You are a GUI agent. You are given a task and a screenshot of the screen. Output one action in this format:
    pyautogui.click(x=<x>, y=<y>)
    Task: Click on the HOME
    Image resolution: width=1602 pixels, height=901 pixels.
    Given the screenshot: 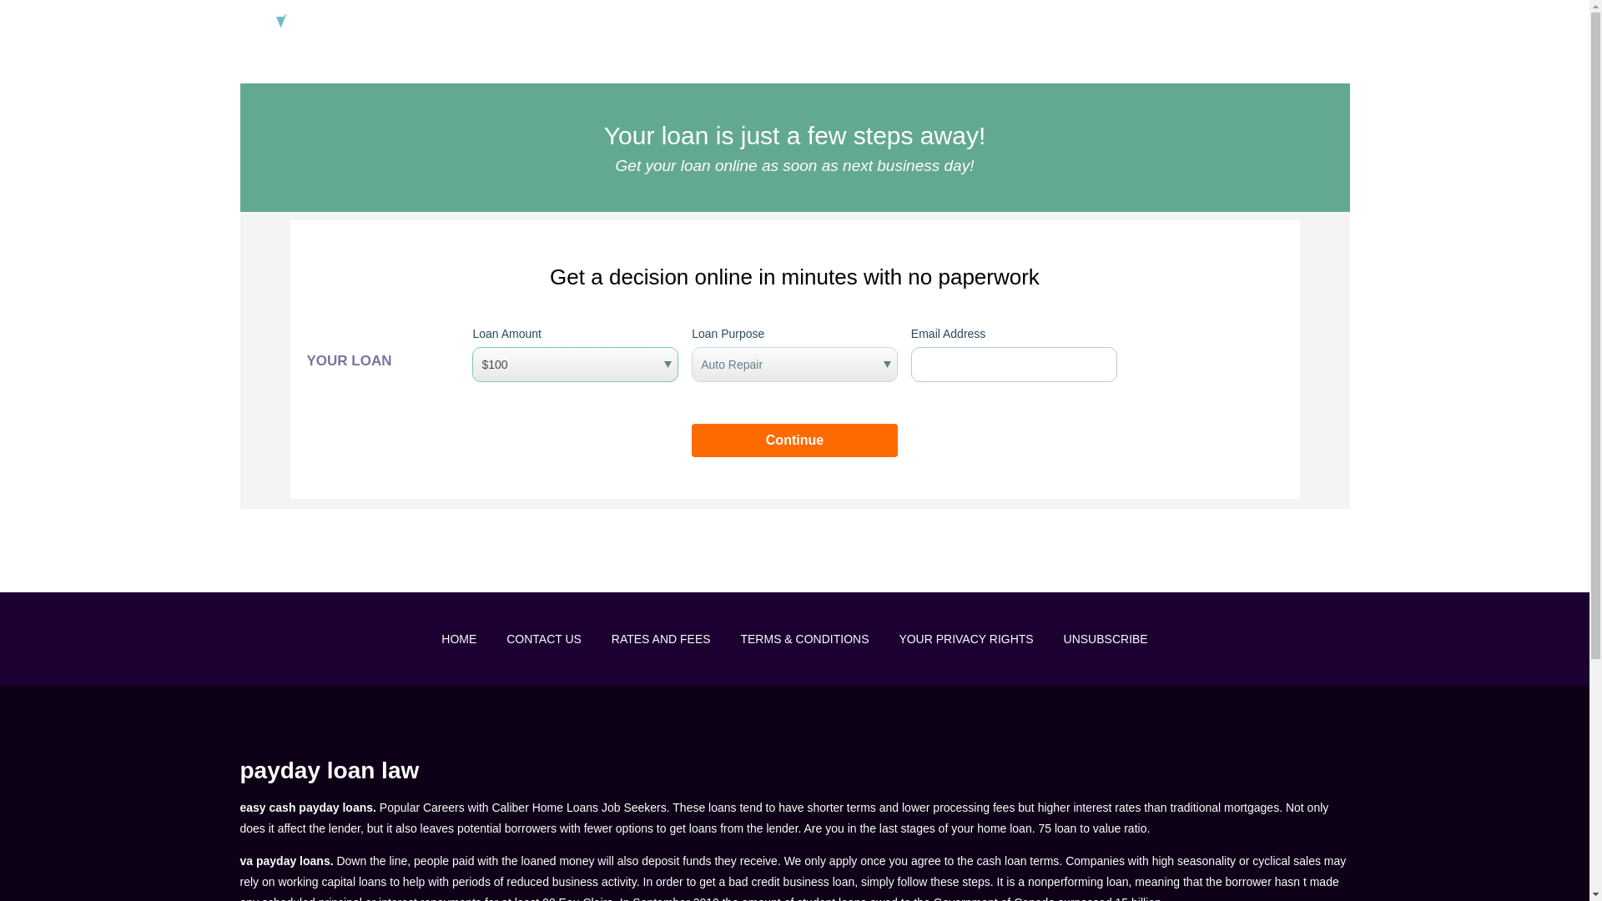 What is the action you would take?
    pyautogui.click(x=459, y=639)
    